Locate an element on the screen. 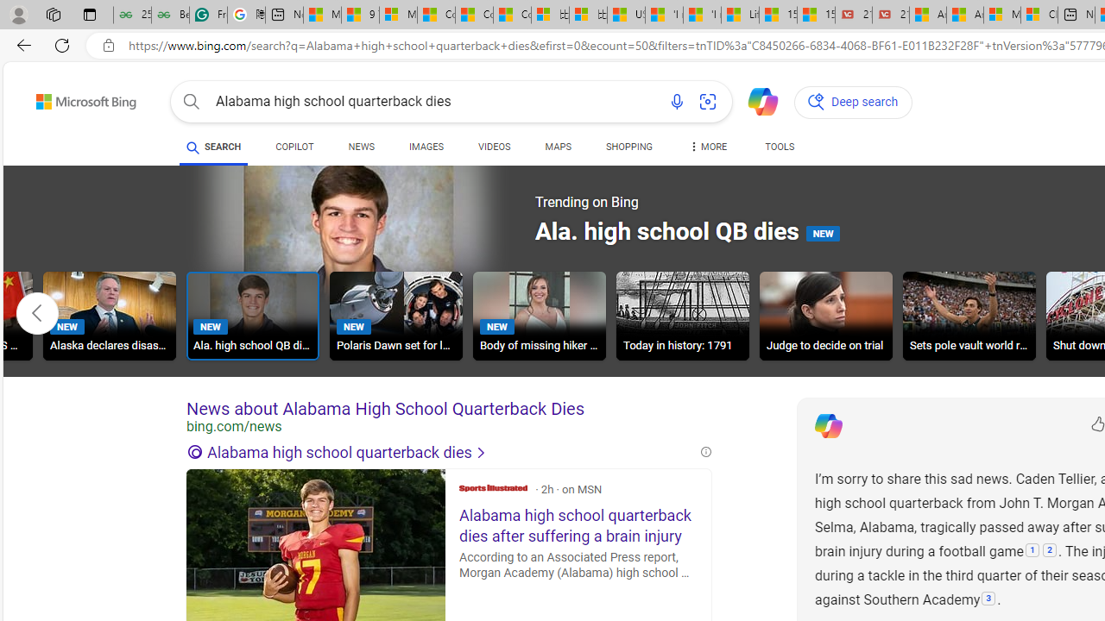 The image size is (1105, 621). MORE is located at coordinates (708, 150).